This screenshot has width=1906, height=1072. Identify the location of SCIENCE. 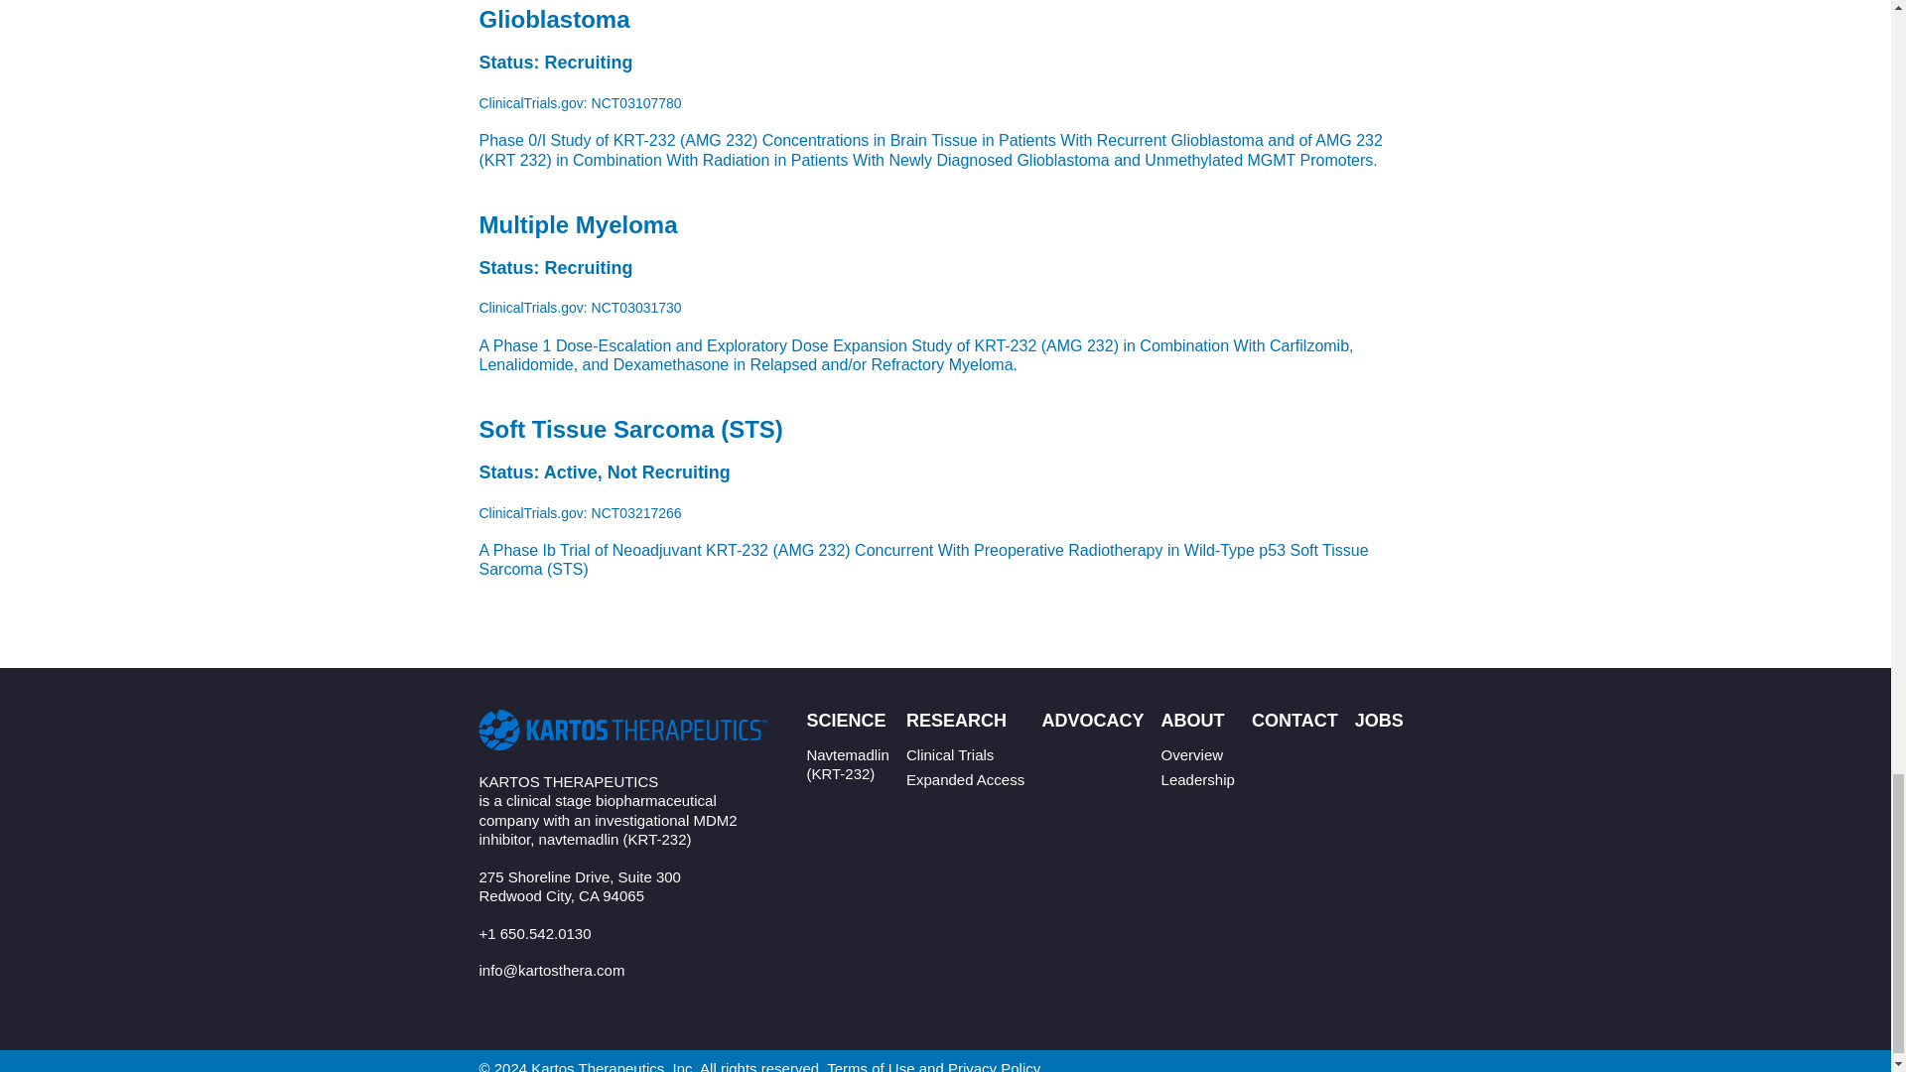
(846, 721).